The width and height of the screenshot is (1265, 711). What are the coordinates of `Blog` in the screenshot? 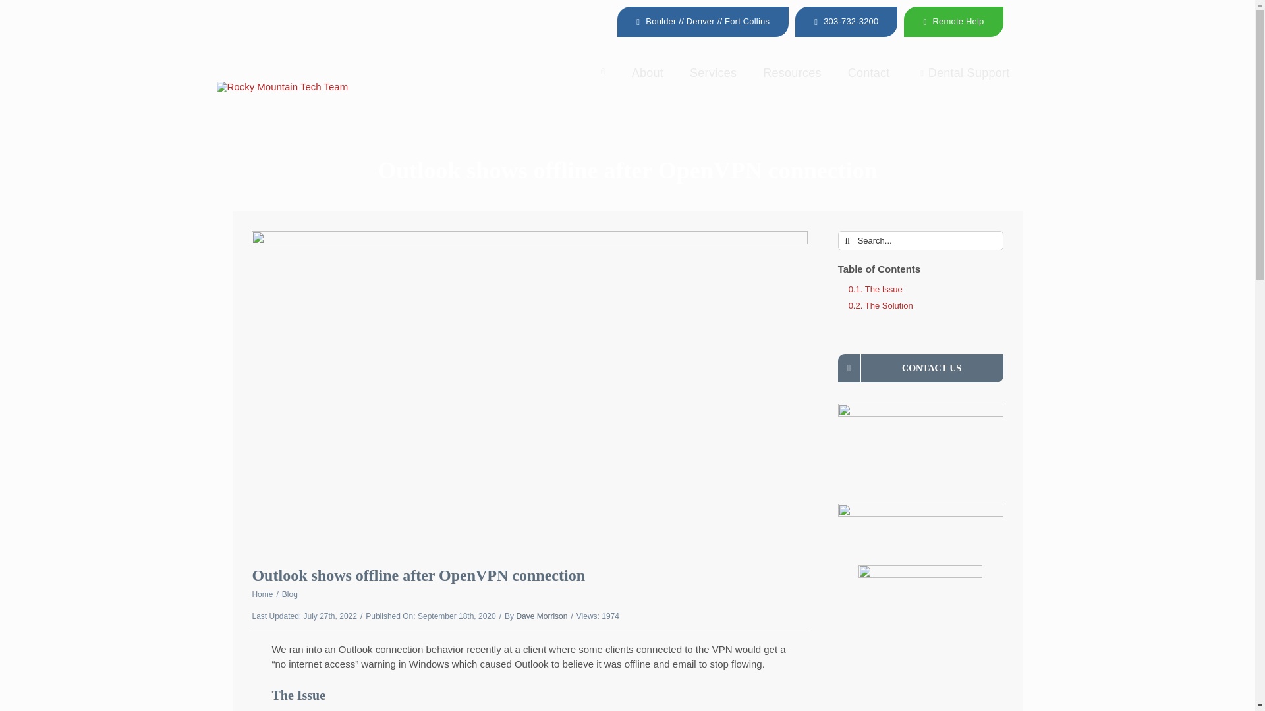 It's located at (953, 21).